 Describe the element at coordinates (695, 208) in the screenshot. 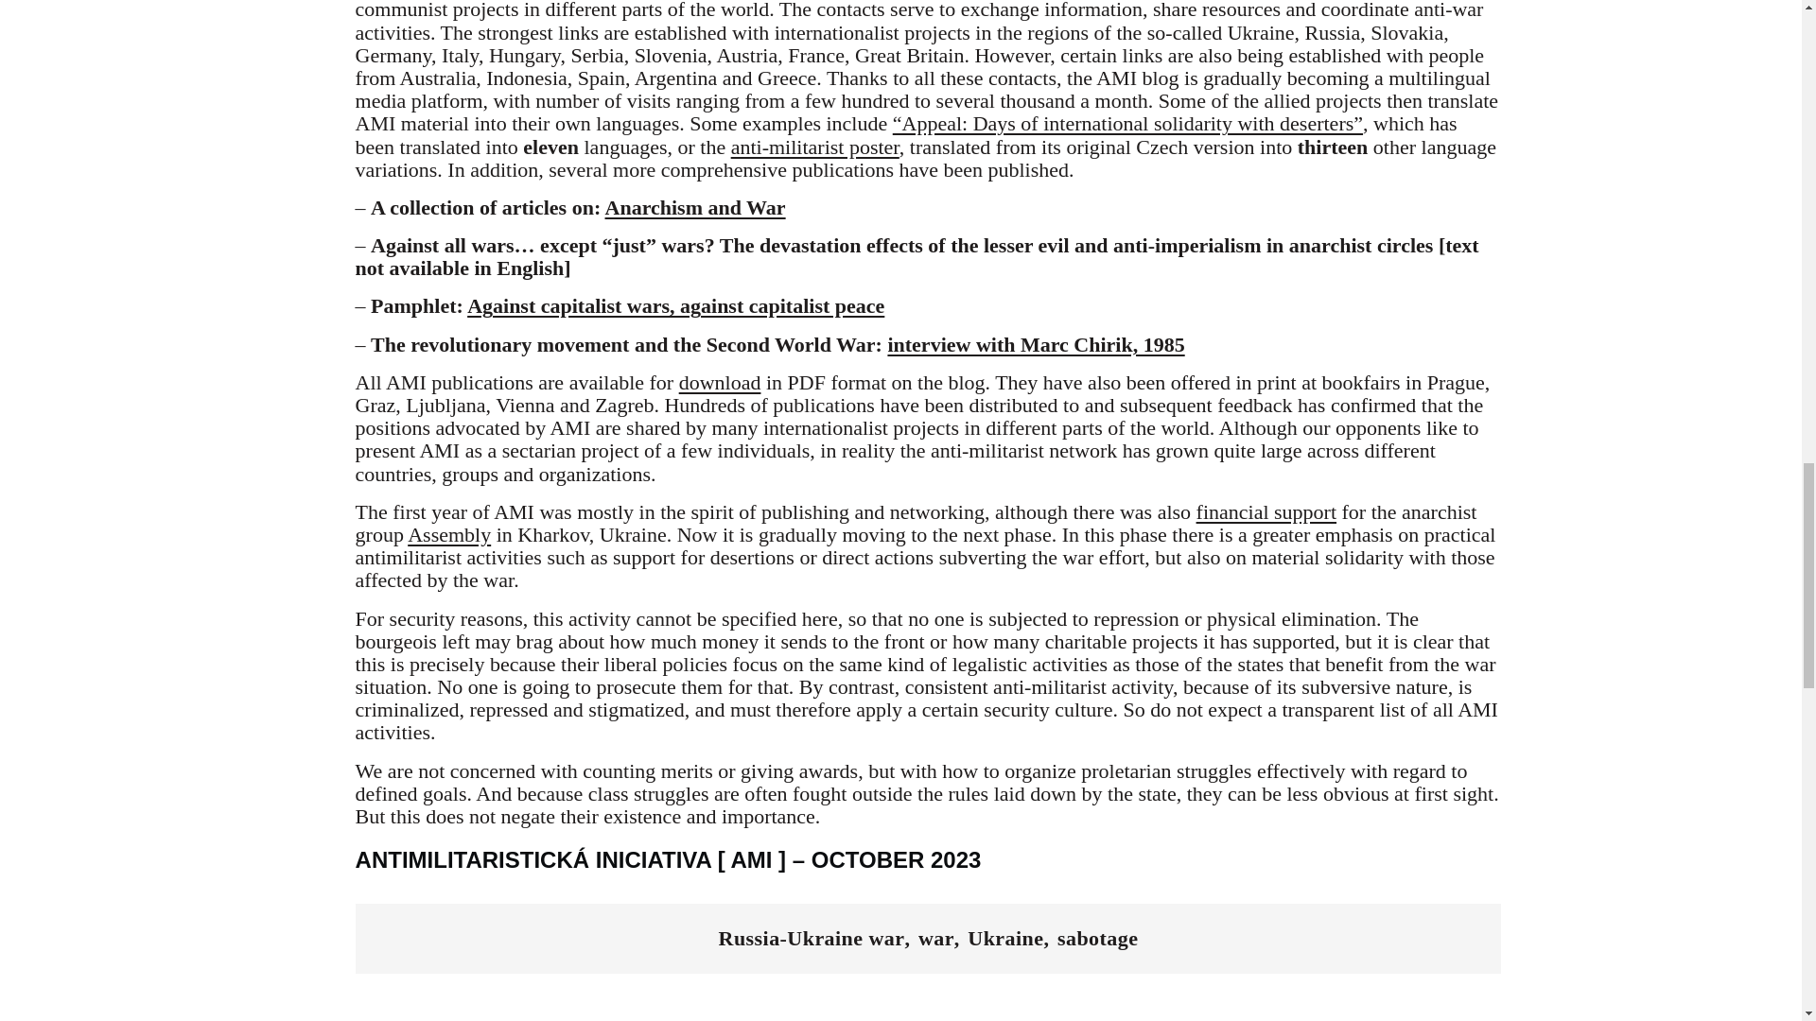

I see `Anarchism and War` at that location.